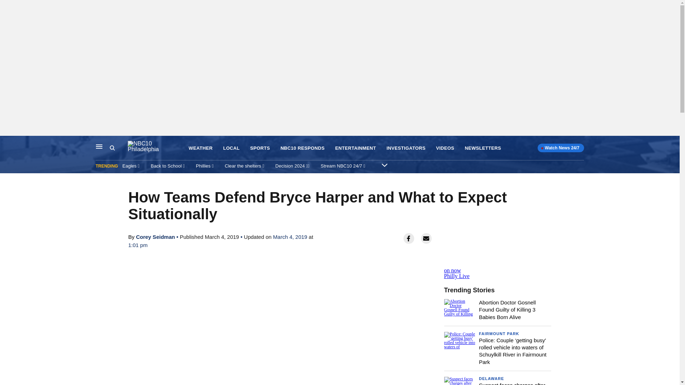 This screenshot has width=685, height=385. I want to click on WEATHER, so click(201, 148).